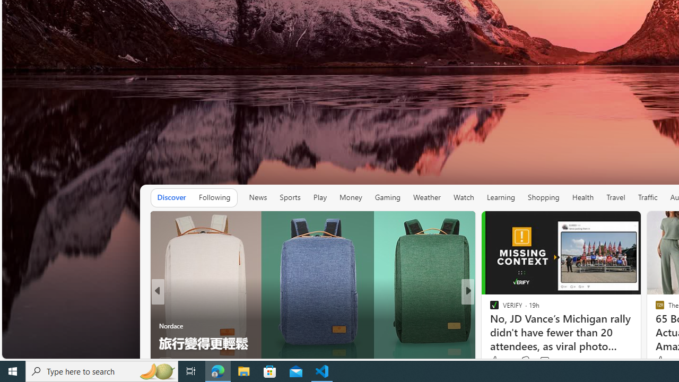 The image size is (679, 382). I want to click on Health, so click(583, 197).